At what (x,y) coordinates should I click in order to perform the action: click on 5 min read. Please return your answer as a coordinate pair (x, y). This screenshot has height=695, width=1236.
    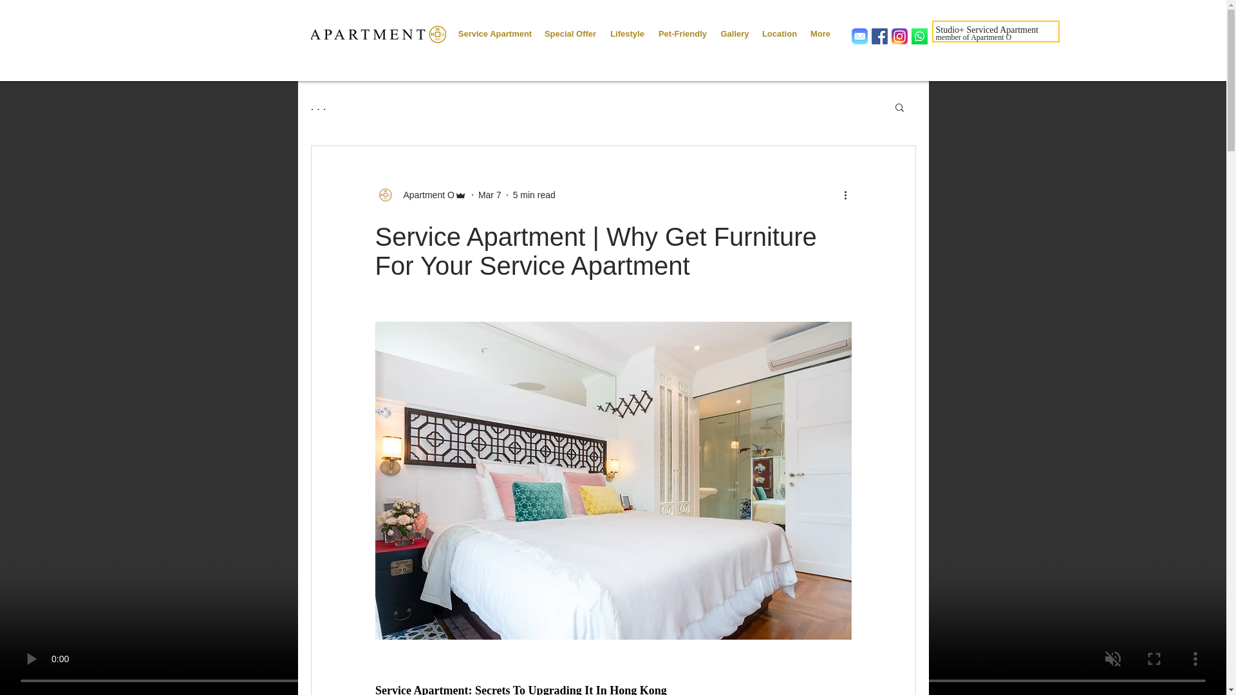
    Looking at the image, I should click on (534, 194).